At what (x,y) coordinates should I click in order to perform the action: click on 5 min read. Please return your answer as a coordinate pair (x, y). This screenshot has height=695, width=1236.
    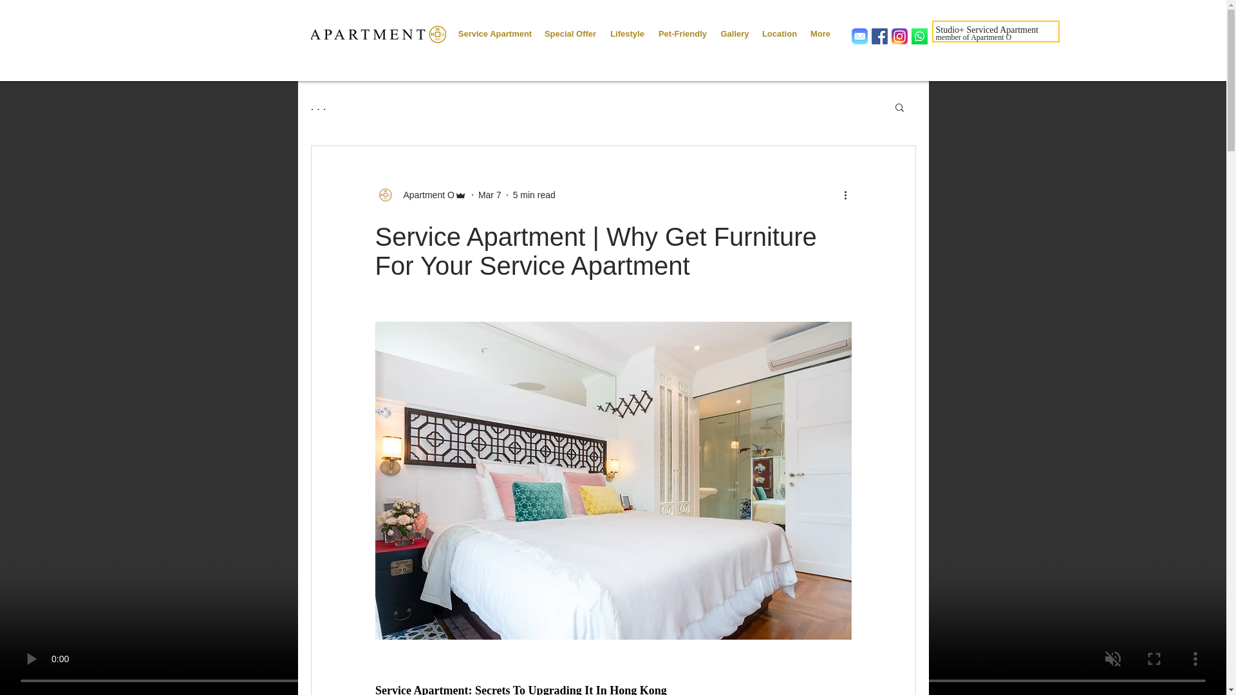
    Looking at the image, I should click on (534, 194).